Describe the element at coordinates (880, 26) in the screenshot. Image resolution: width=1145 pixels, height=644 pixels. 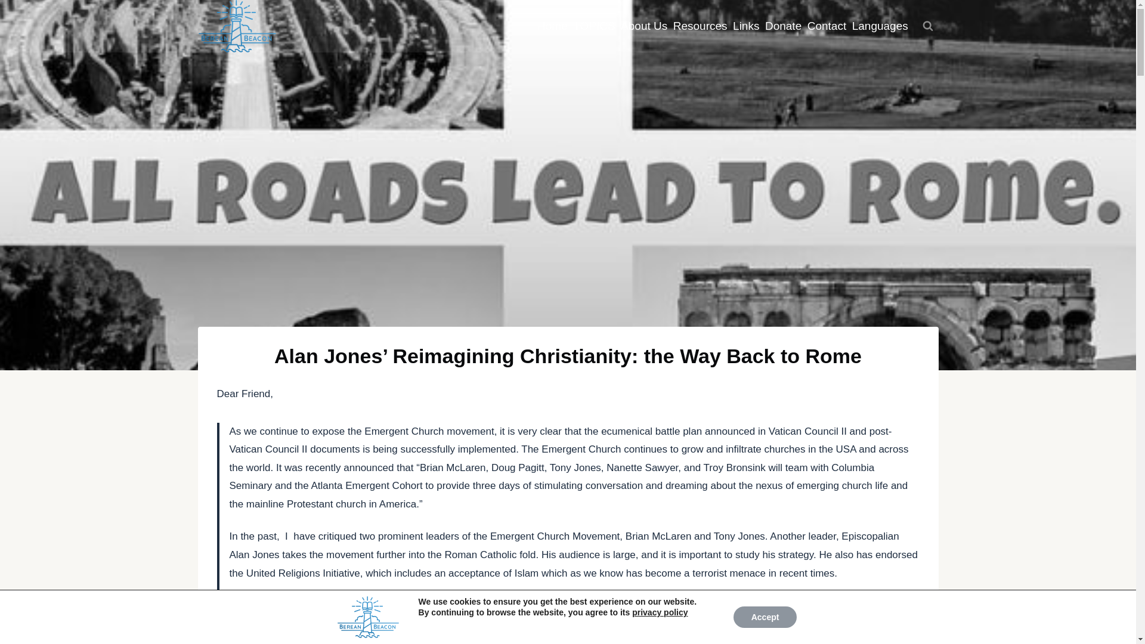
I see `Languages` at that location.